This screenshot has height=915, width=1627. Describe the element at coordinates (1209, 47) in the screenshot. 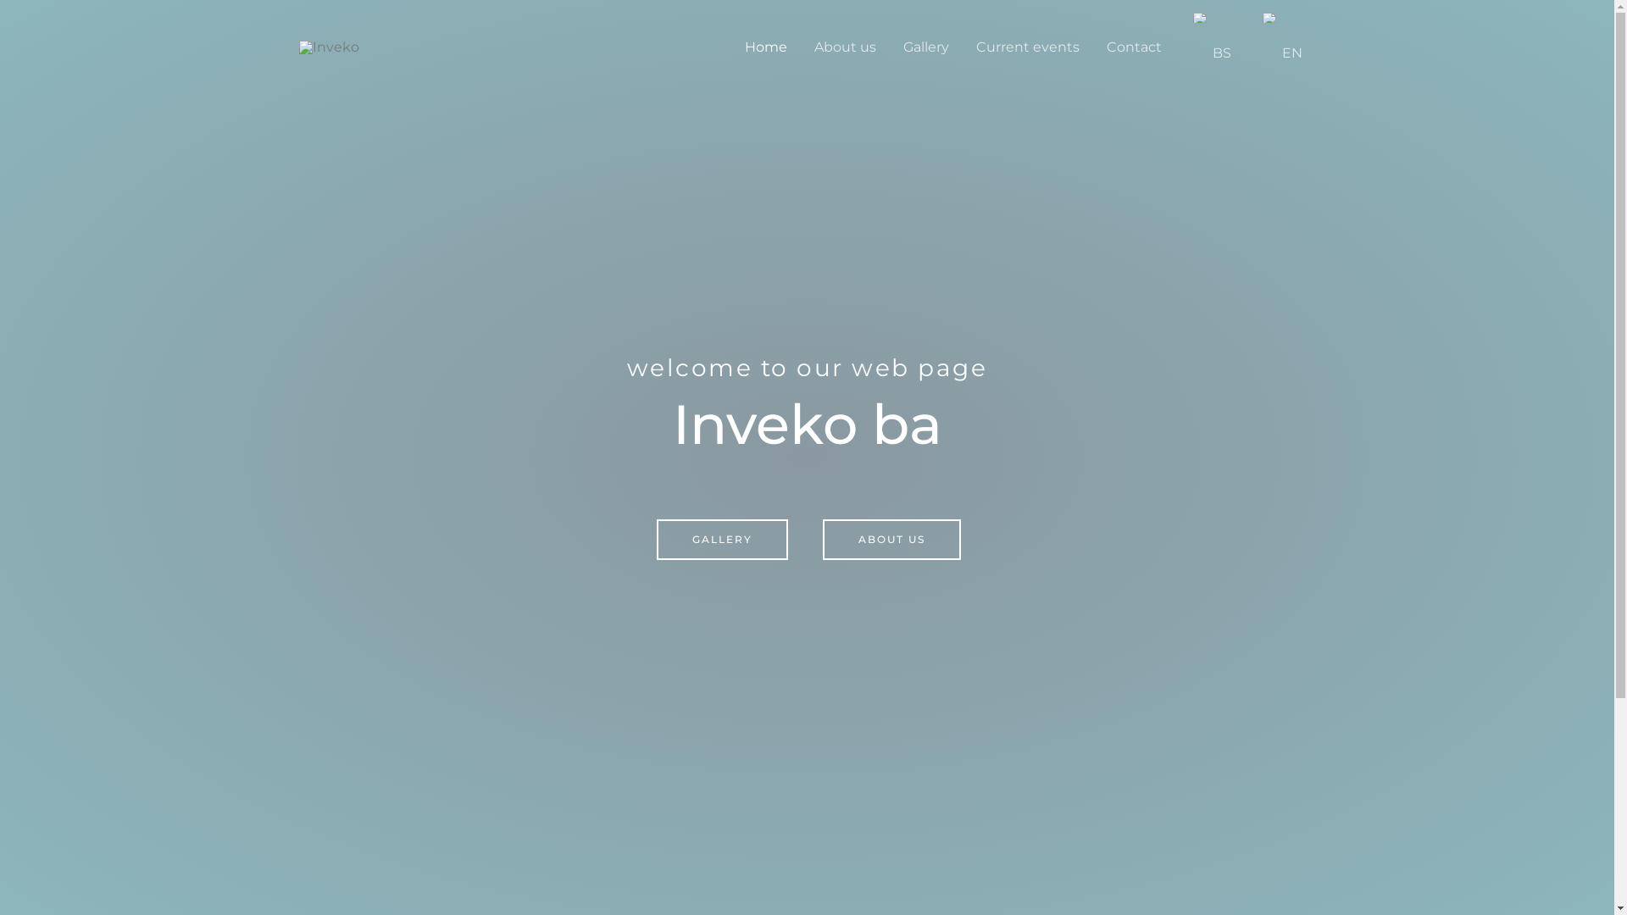

I see `BS` at that location.